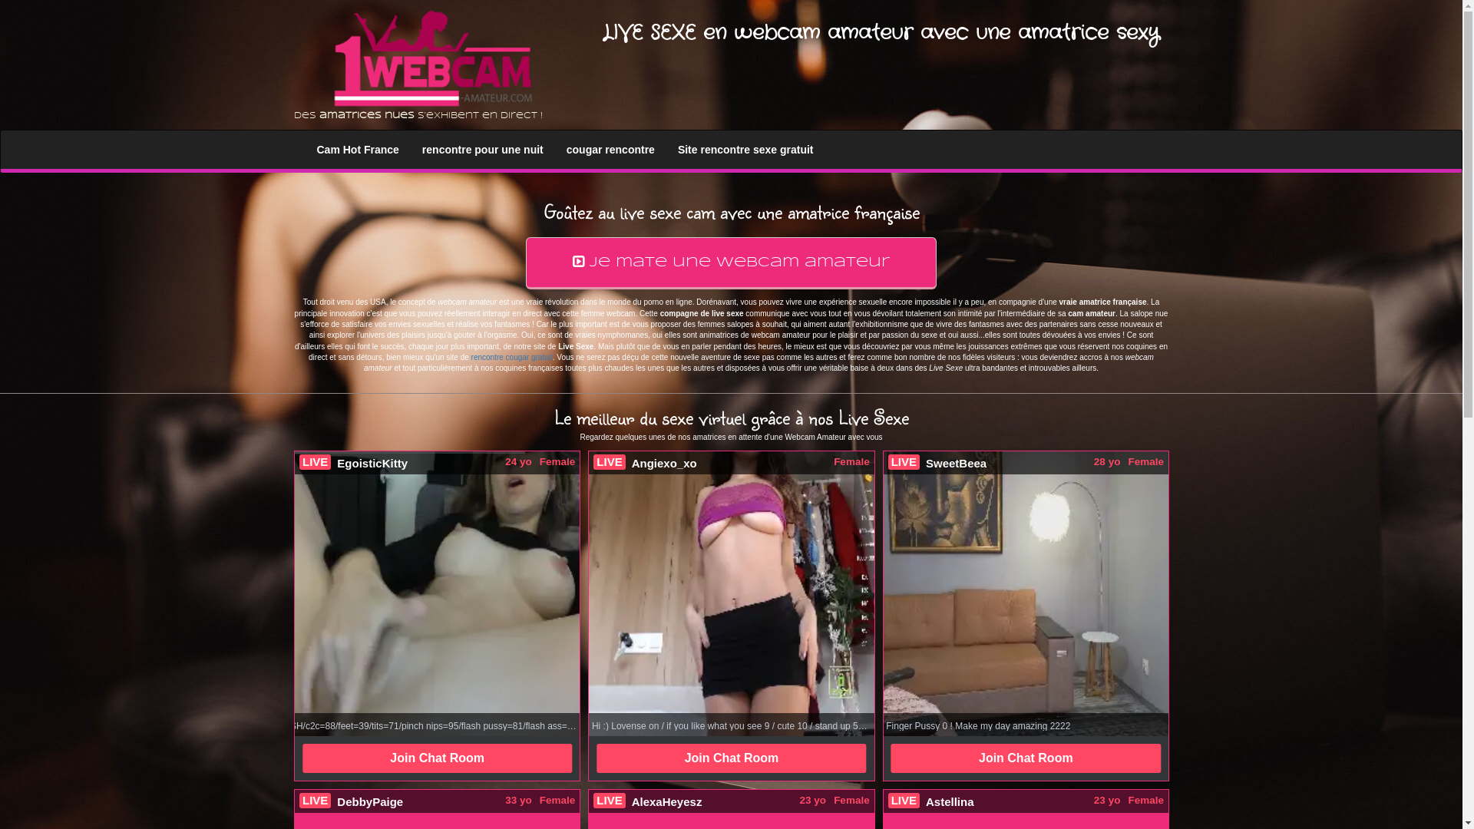  Describe the element at coordinates (483, 150) in the screenshot. I see `rencontre pour une nuit` at that location.